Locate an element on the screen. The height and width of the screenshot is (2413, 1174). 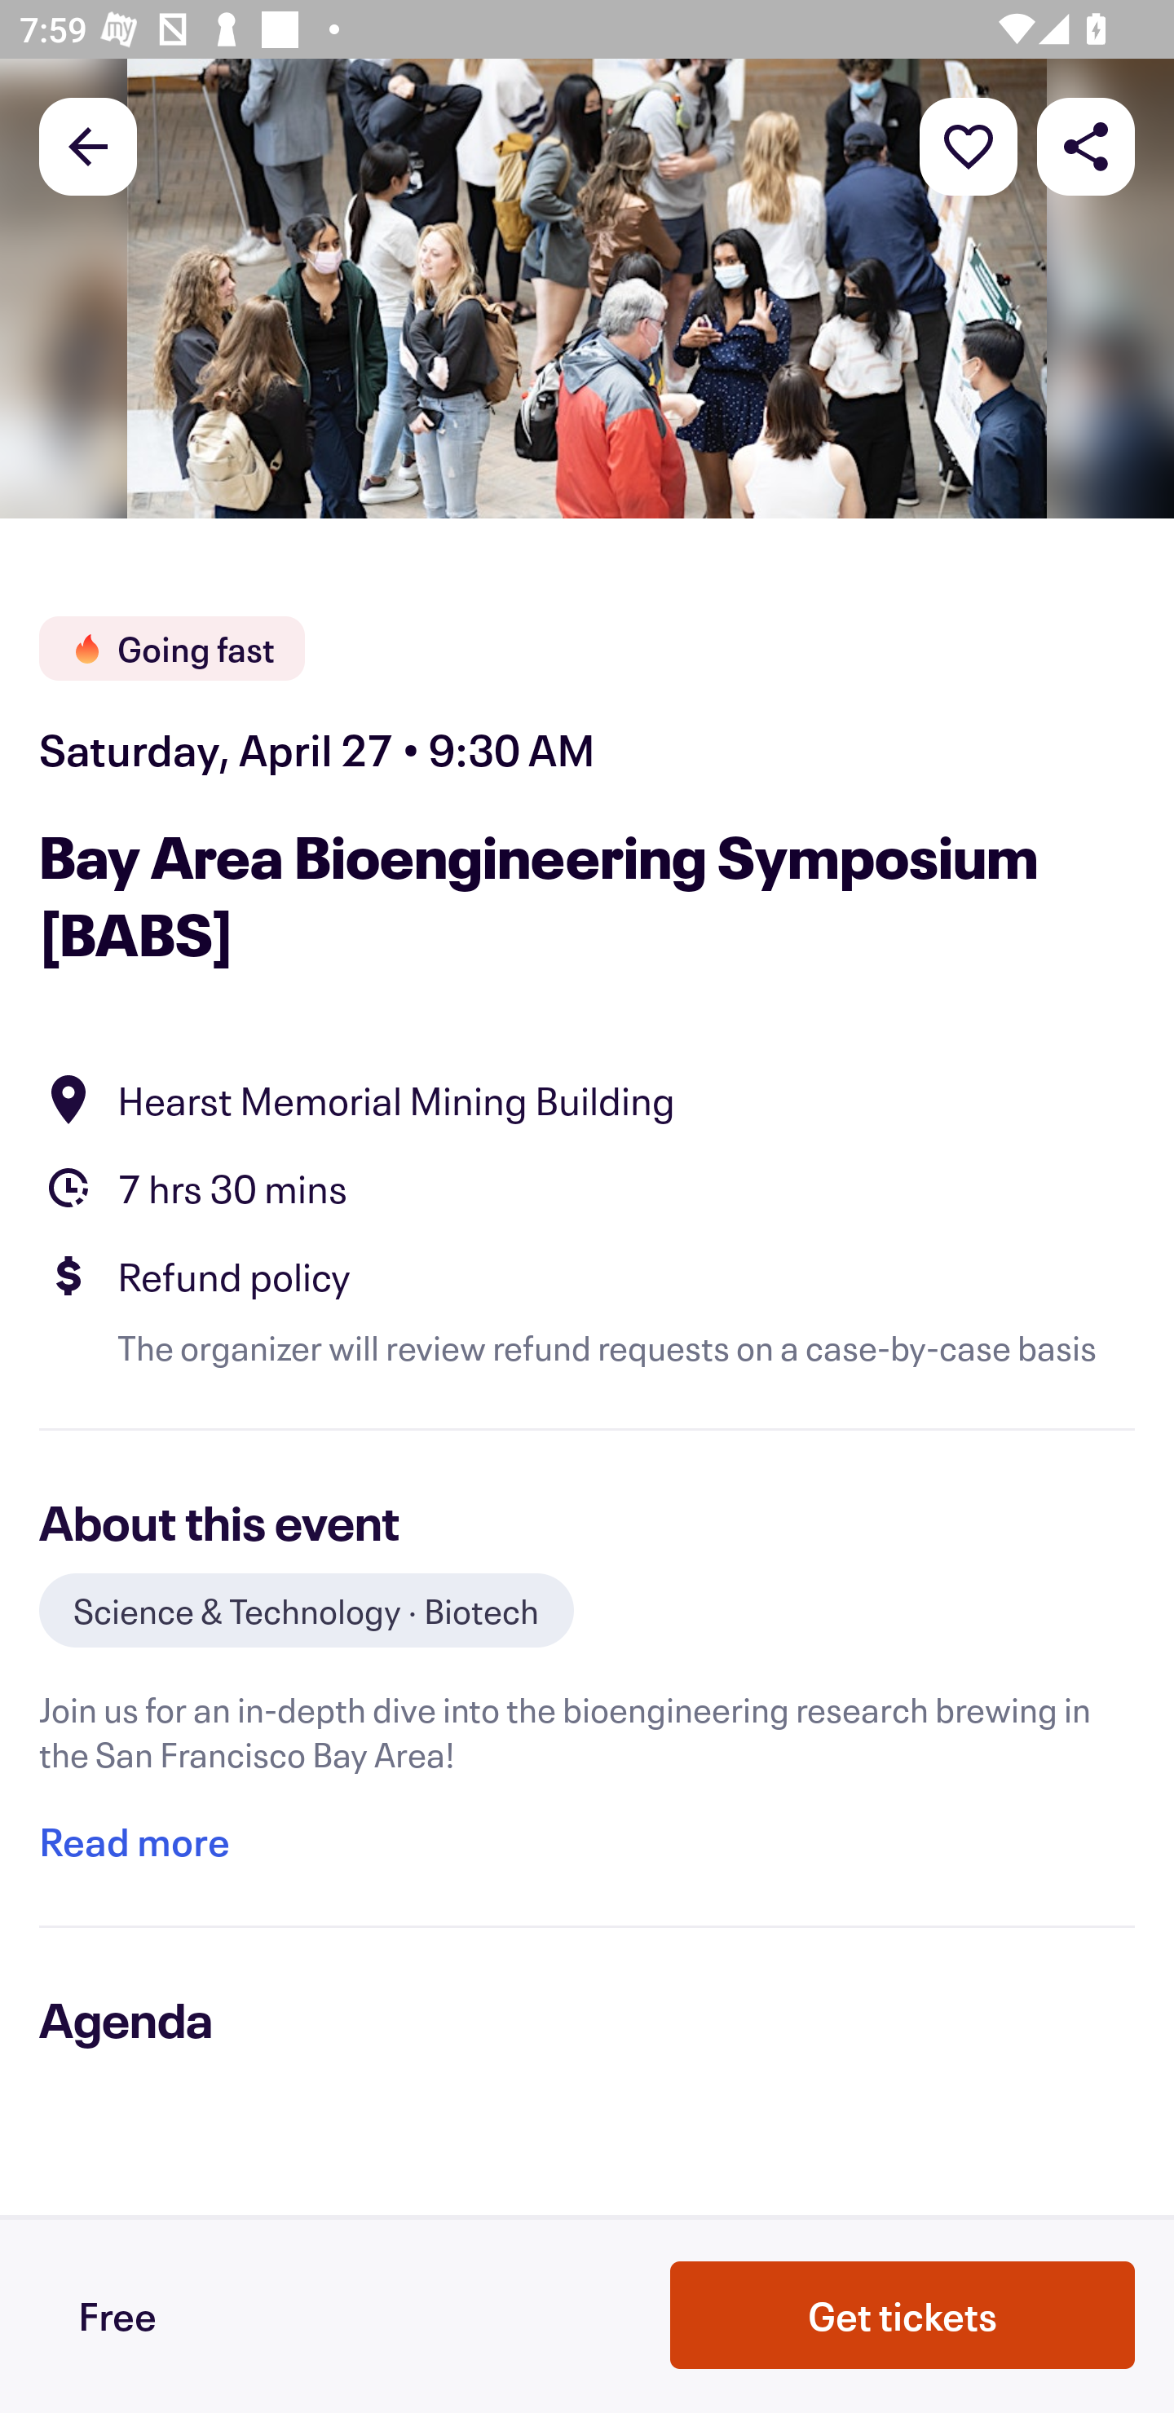
Back is located at coordinates (88, 145).